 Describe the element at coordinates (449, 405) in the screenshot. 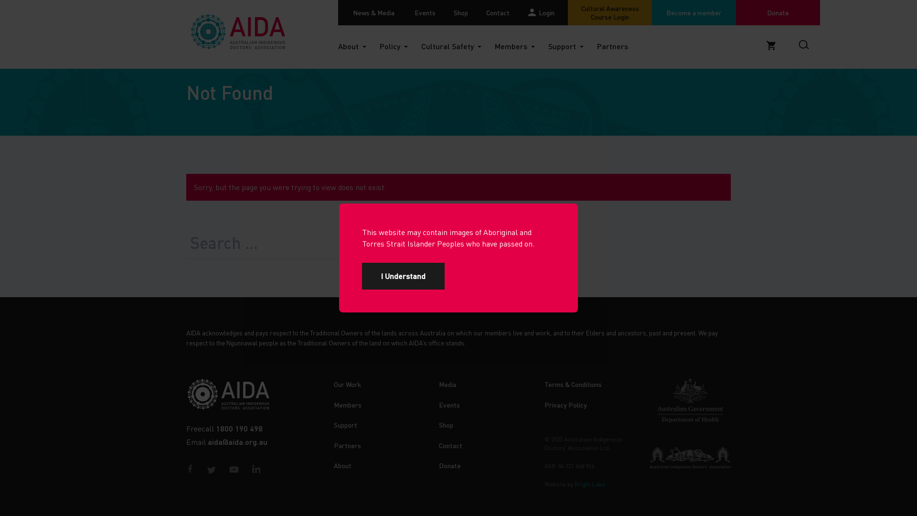

I see `Events` at that location.